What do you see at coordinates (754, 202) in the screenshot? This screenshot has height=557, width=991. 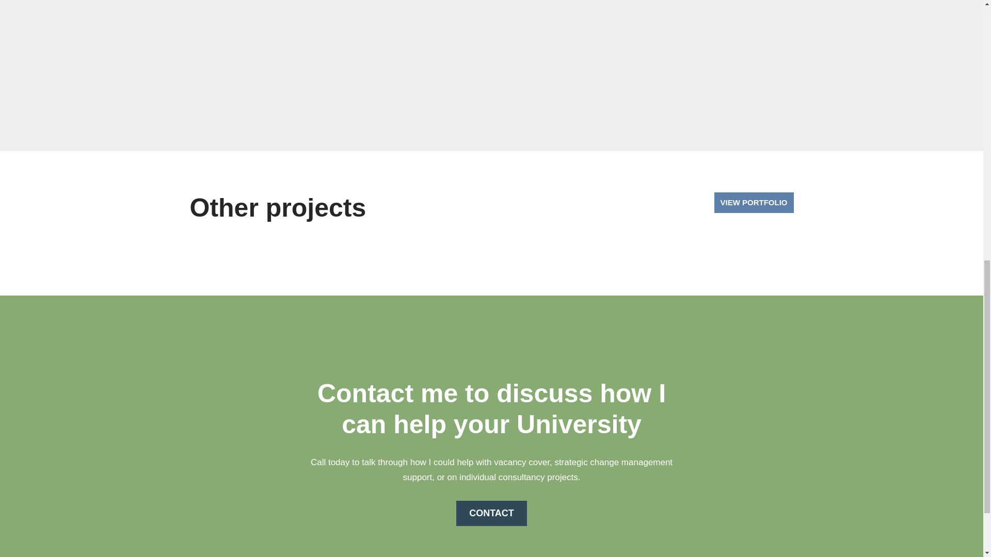 I see `VIEW PORTFOLIO` at bounding box center [754, 202].